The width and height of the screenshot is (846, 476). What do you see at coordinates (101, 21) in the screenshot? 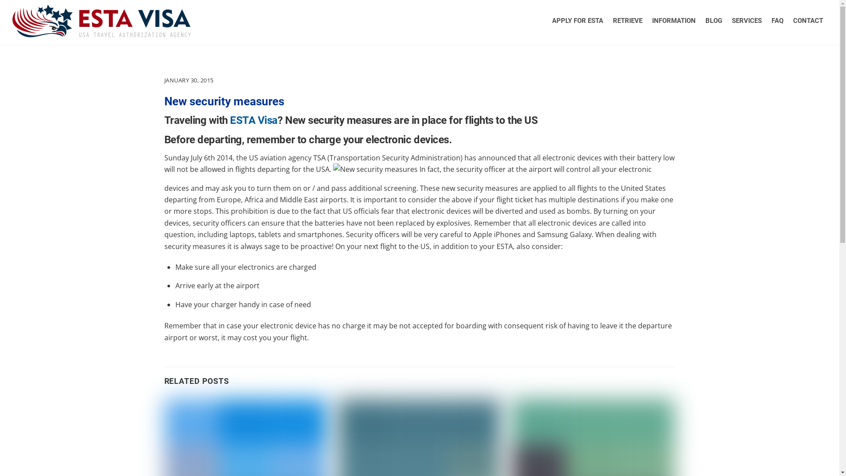
I see `visa-esta-logo` at bounding box center [101, 21].